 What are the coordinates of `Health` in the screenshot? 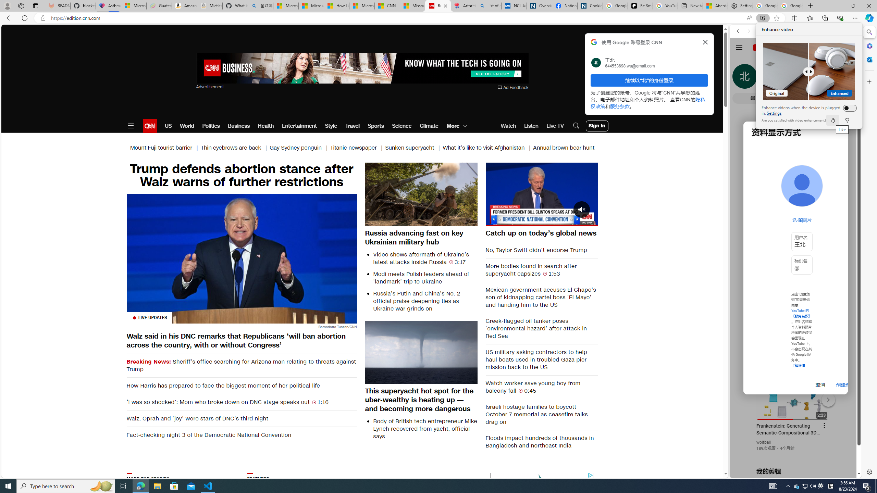 It's located at (265, 126).